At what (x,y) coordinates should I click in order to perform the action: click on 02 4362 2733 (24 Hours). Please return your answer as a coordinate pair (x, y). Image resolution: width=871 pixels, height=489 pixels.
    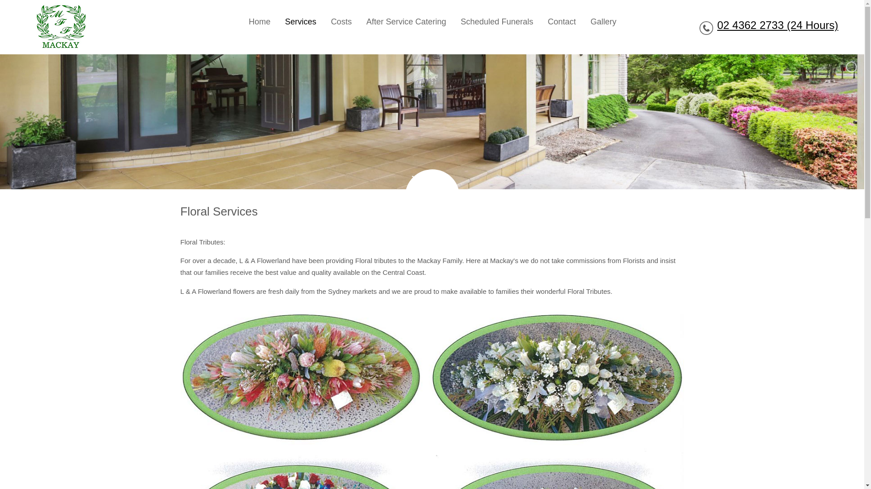
    Looking at the image, I should click on (778, 25).